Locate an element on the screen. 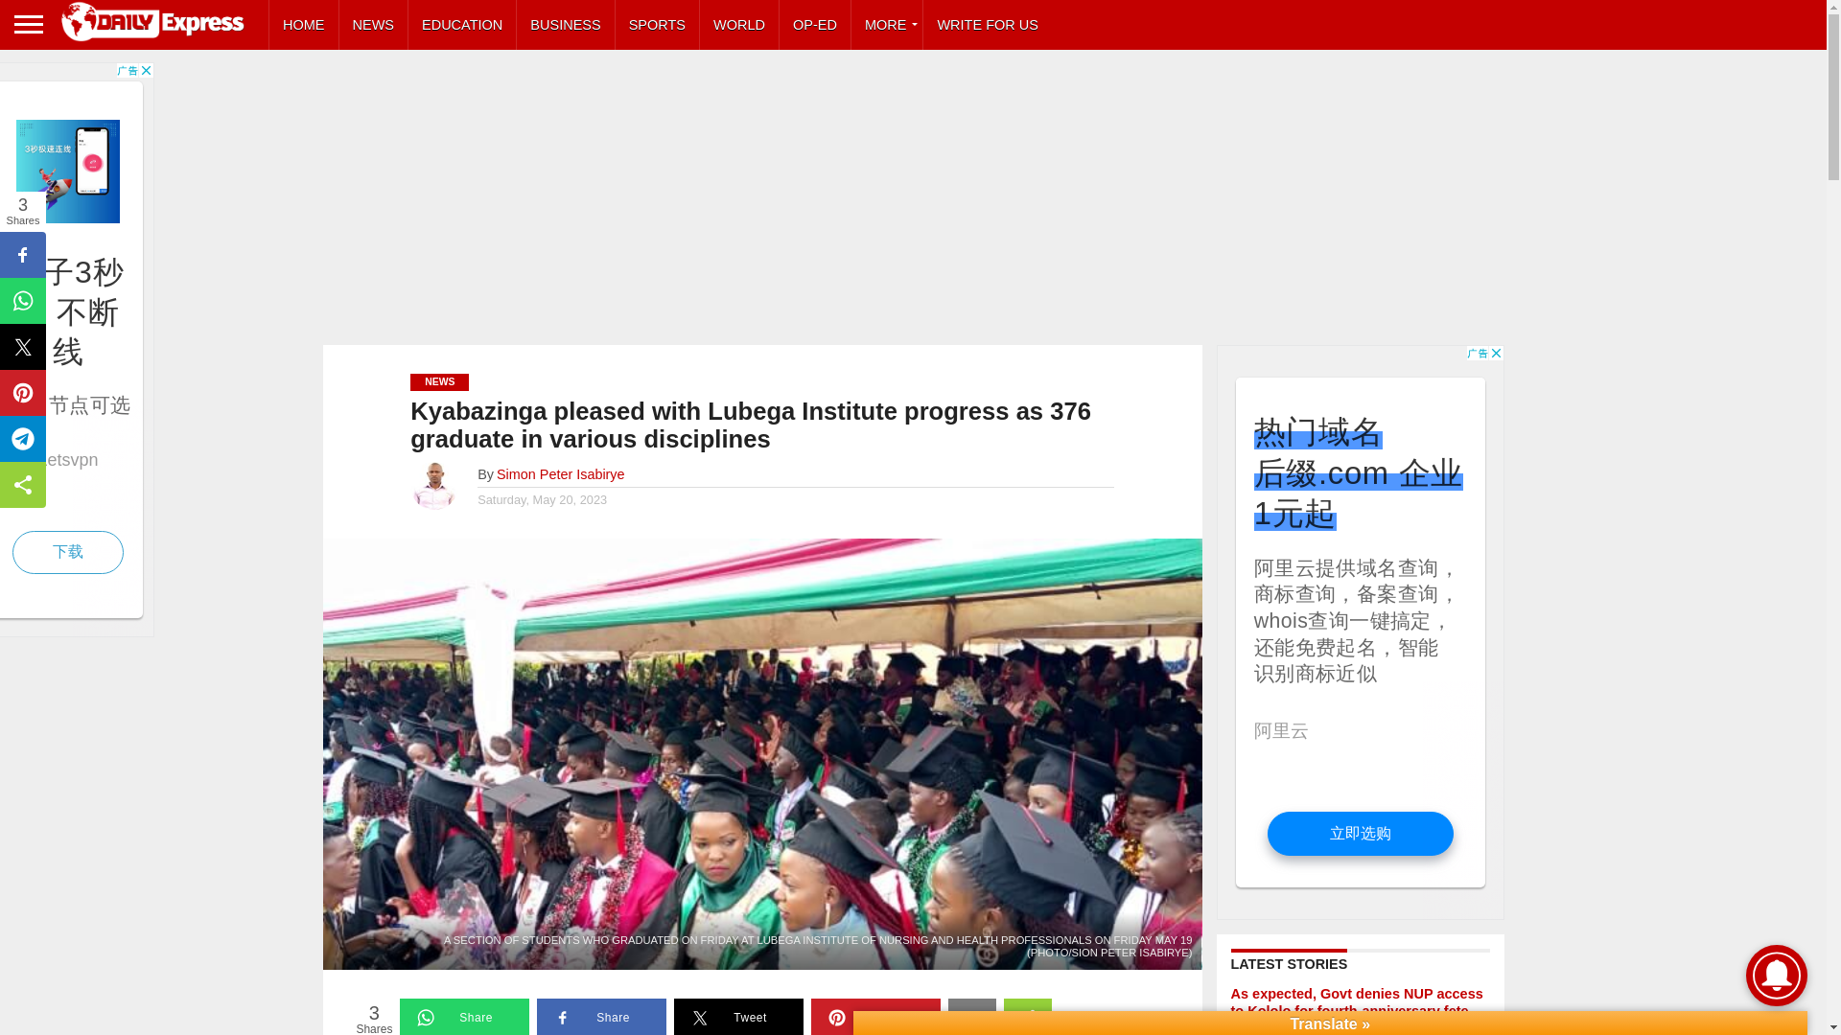 The height and width of the screenshot is (1035, 1841). Simon Peter Isabirye is located at coordinates (561, 474).